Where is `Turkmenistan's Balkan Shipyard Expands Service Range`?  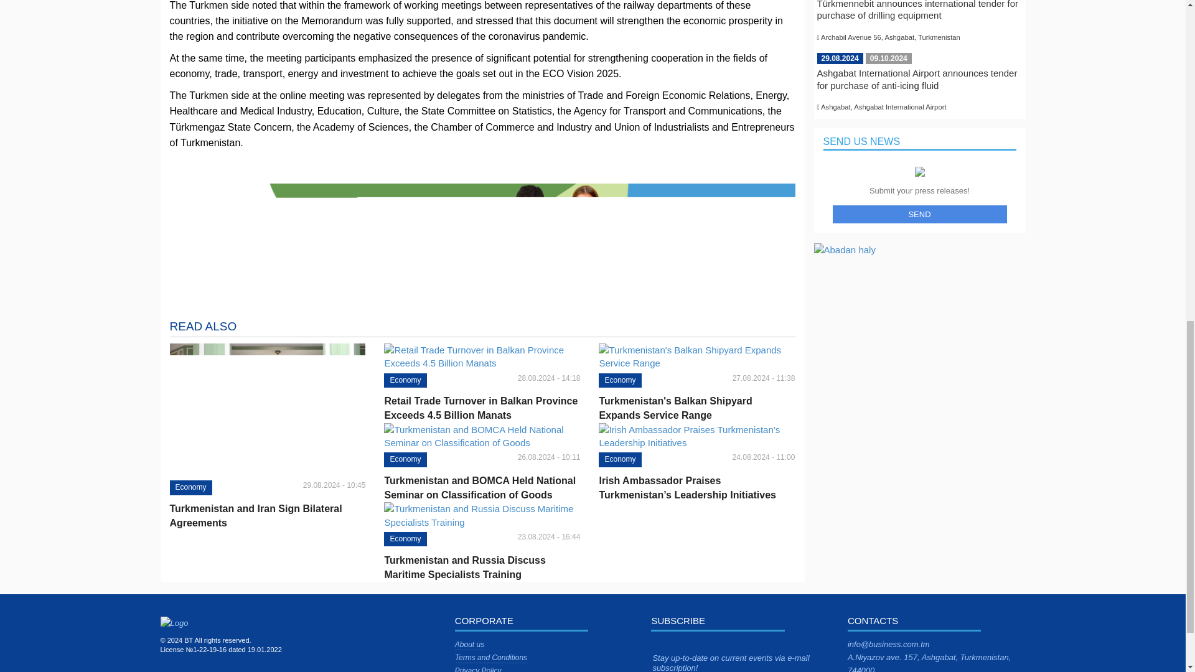 Turkmenistan's Balkan Shipyard Expands Service Range is located at coordinates (696, 408).